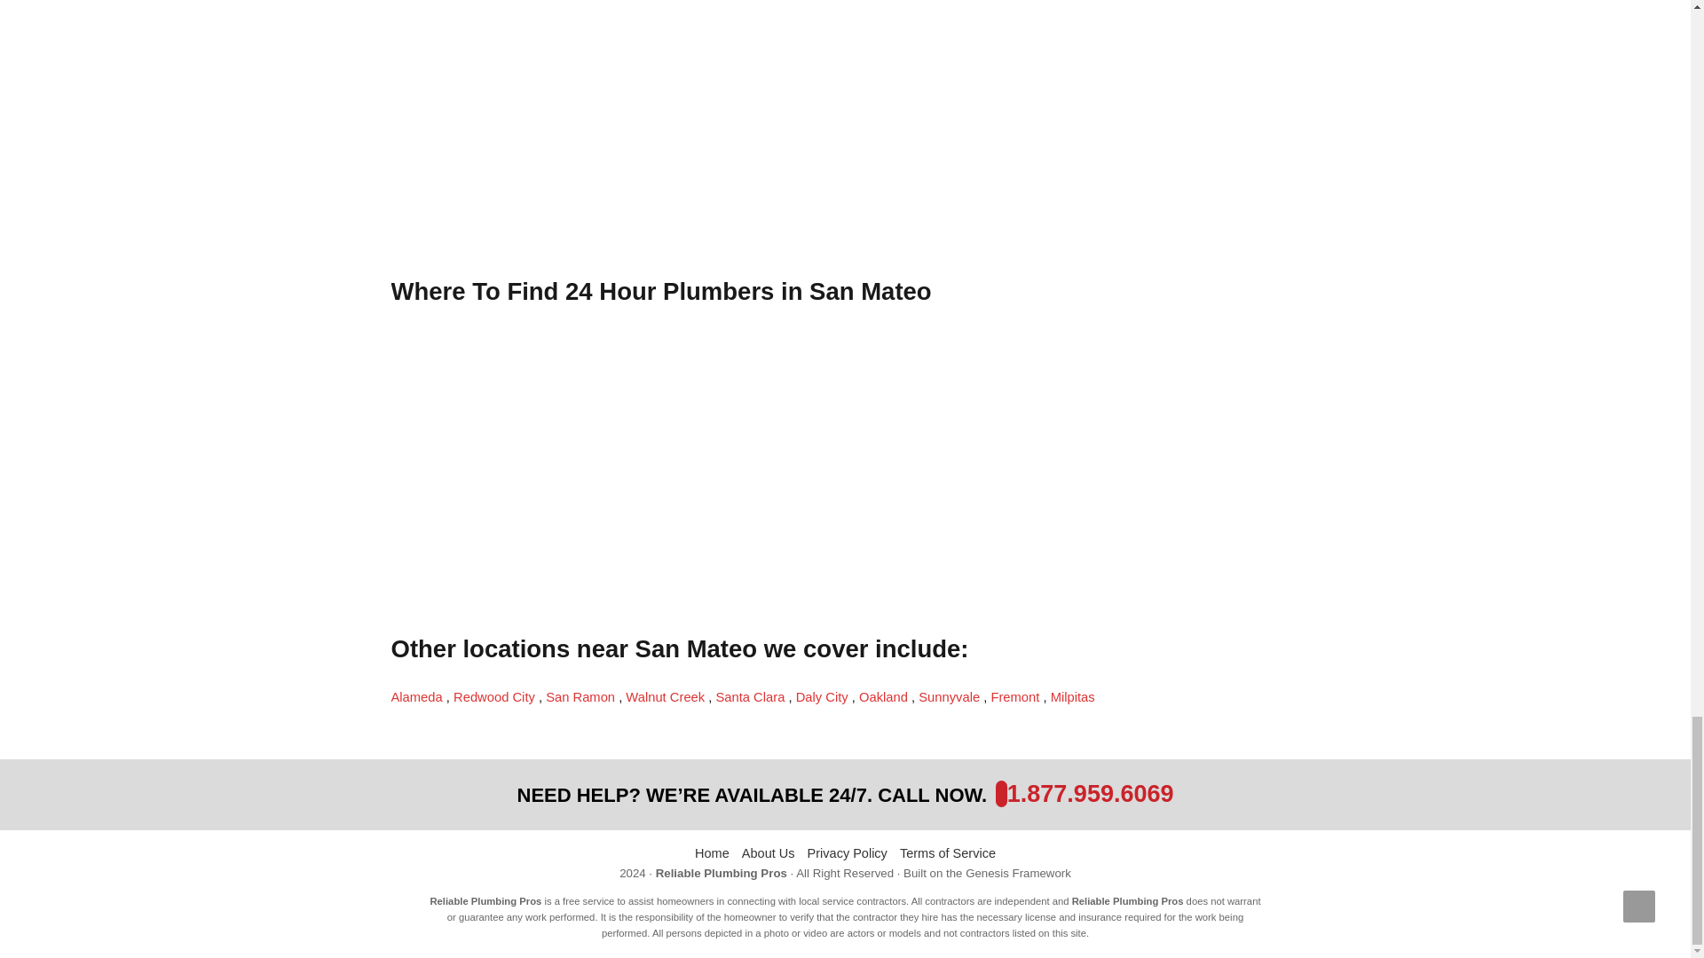 The width and height of the screenshot is (1704, 958). Describe the element at coordinates (495, 696) in the screenshot. I see `Redwood City` at that location.